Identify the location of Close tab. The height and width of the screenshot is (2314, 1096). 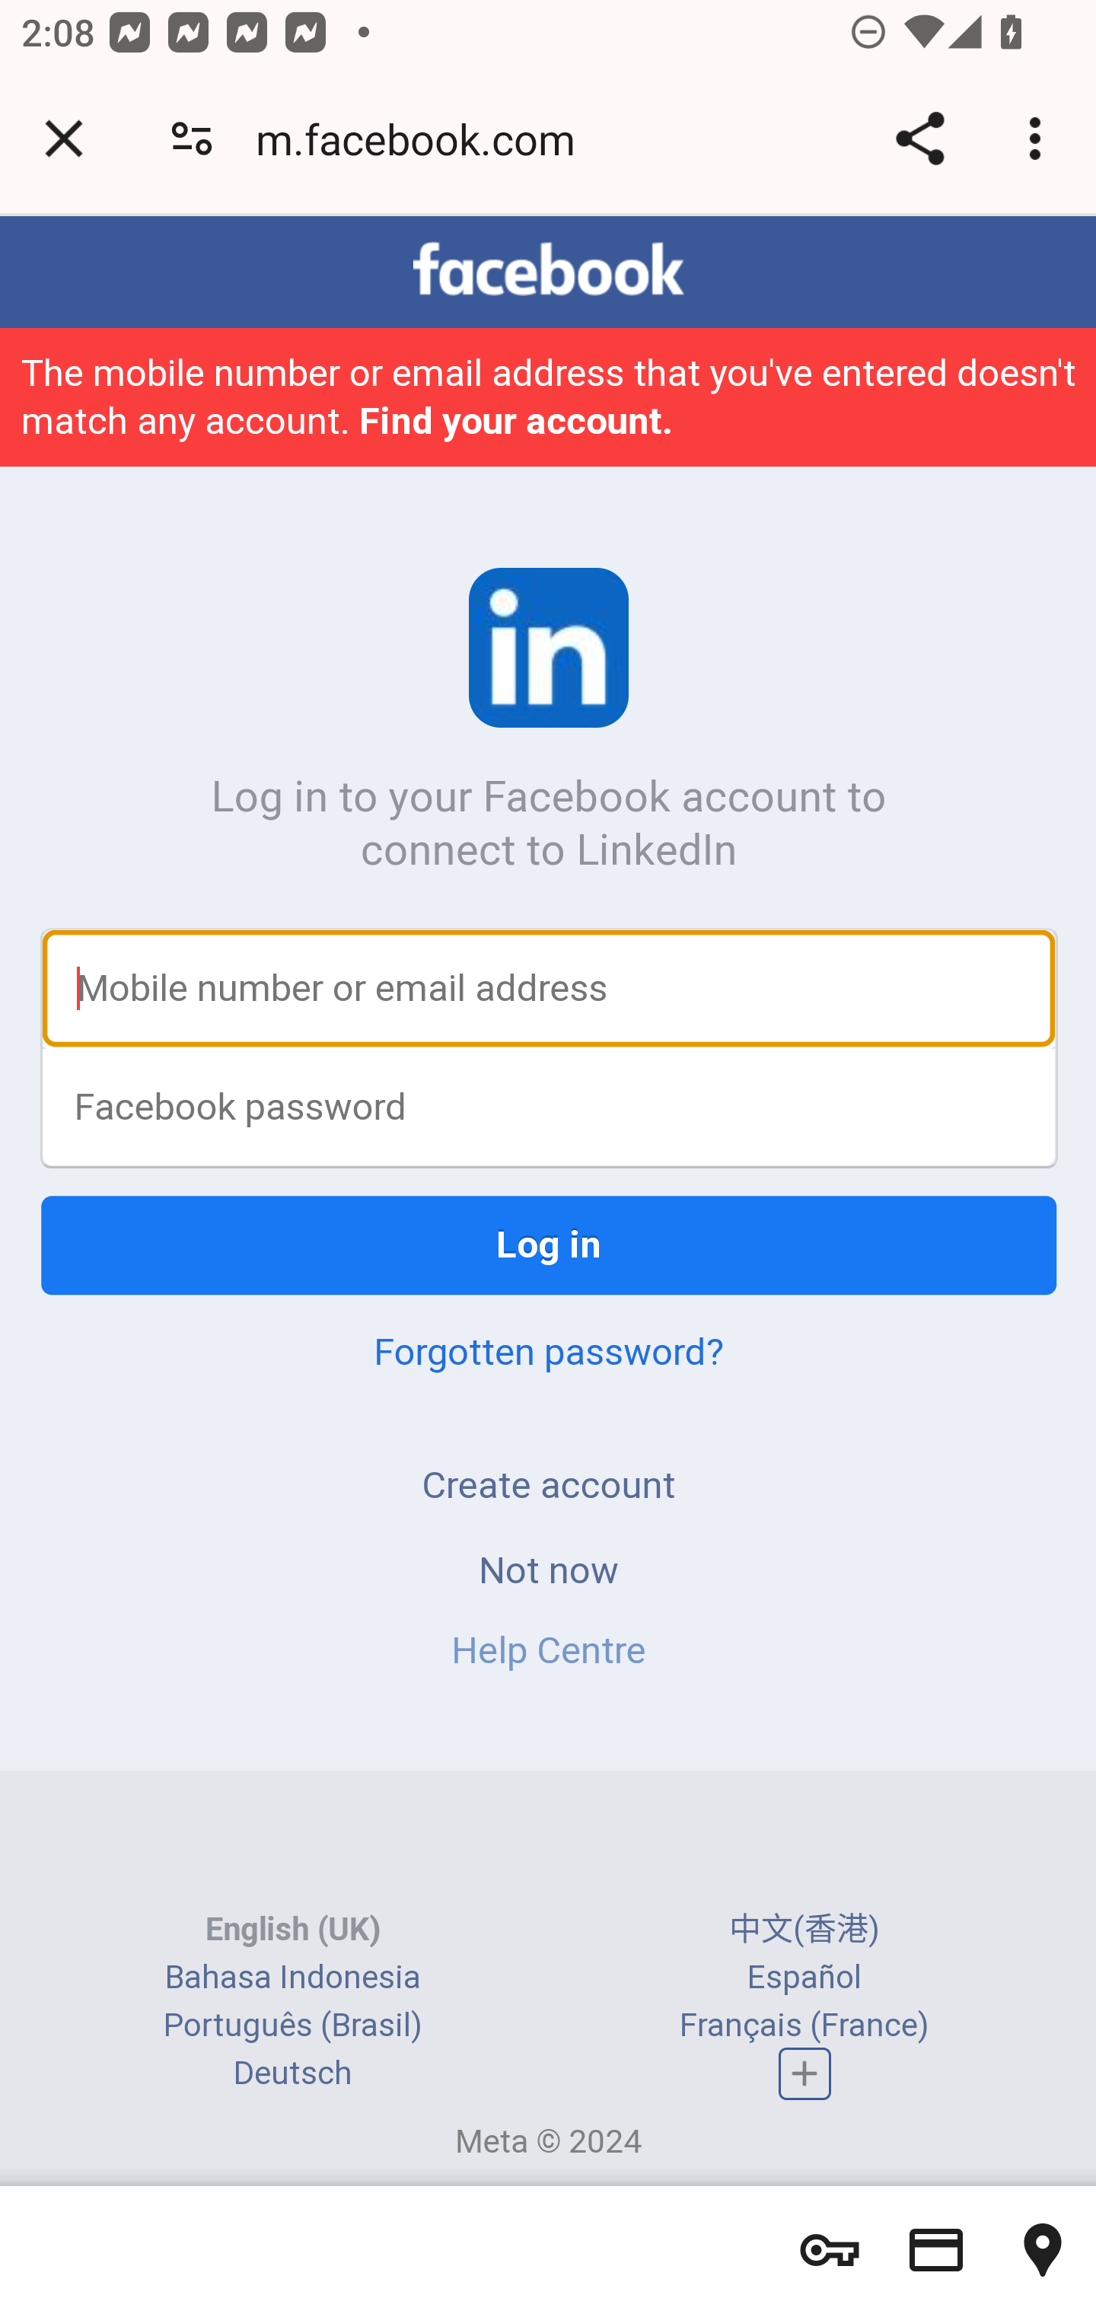
(64, 139).